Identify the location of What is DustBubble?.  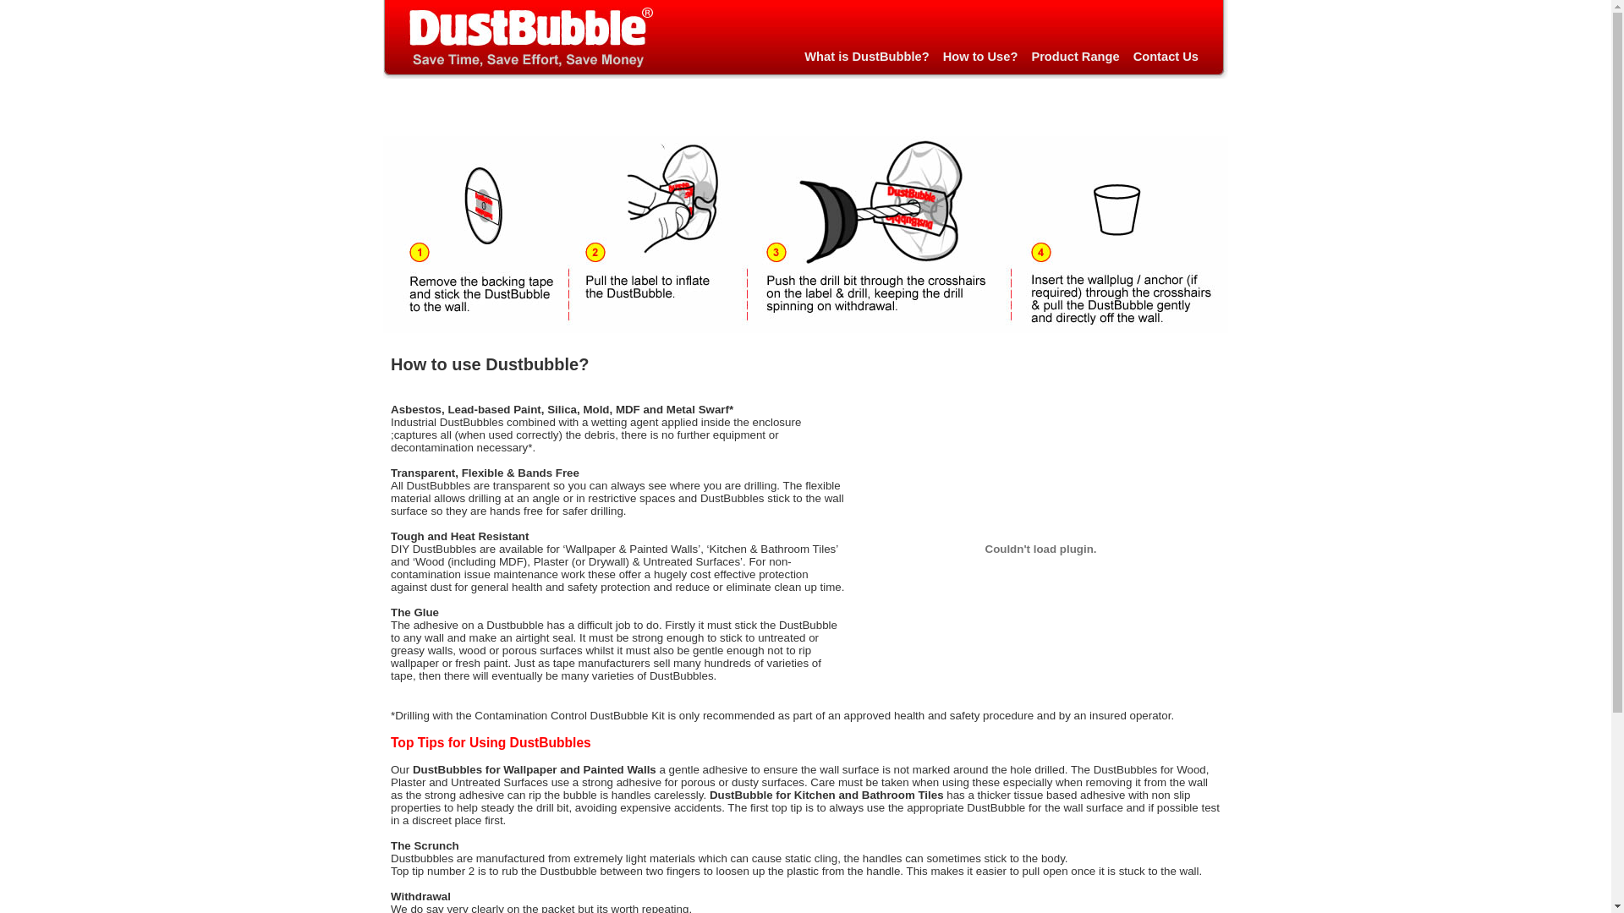
(873, 57).